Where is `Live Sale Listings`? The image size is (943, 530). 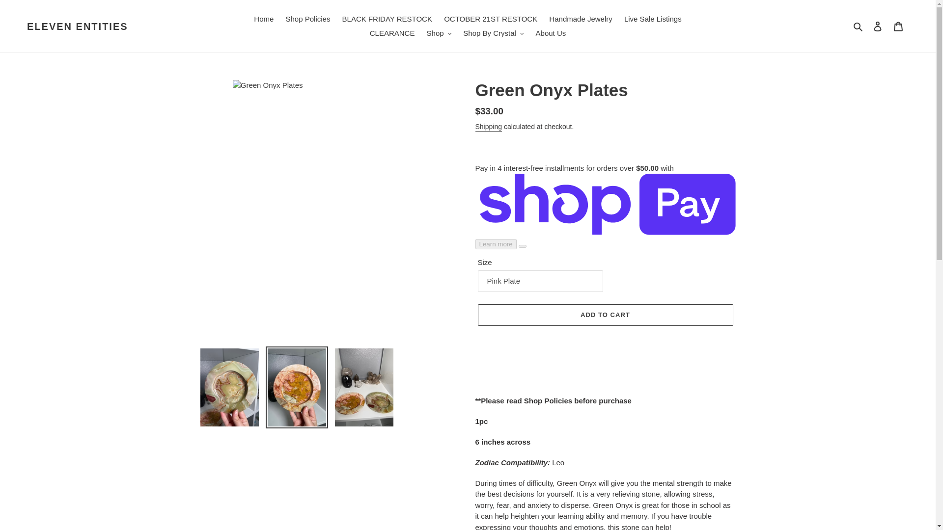
Live Sale Listings is located at coordinates (653, 19).